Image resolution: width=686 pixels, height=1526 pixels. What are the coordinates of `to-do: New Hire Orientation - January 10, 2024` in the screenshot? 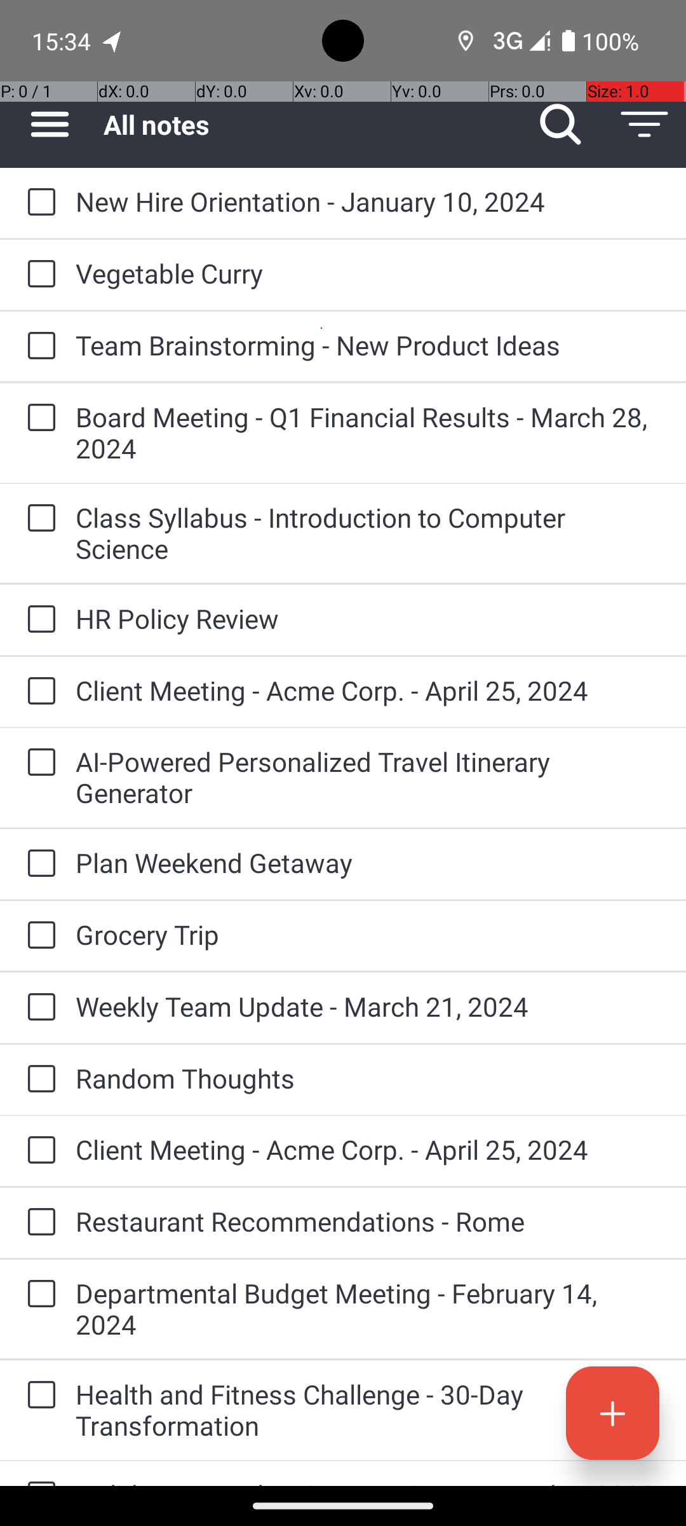 It's located at (38, 203).